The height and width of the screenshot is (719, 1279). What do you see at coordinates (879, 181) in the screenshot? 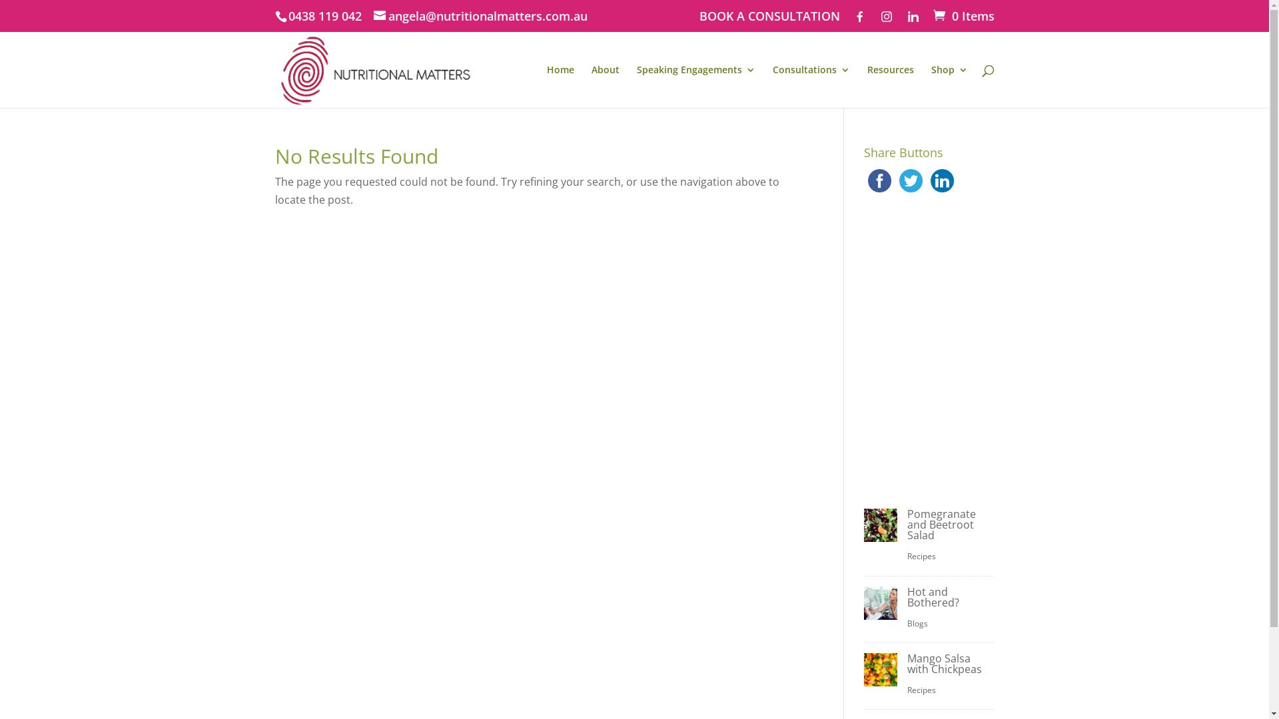
I see `facebook` at bounding box center [879, 181].